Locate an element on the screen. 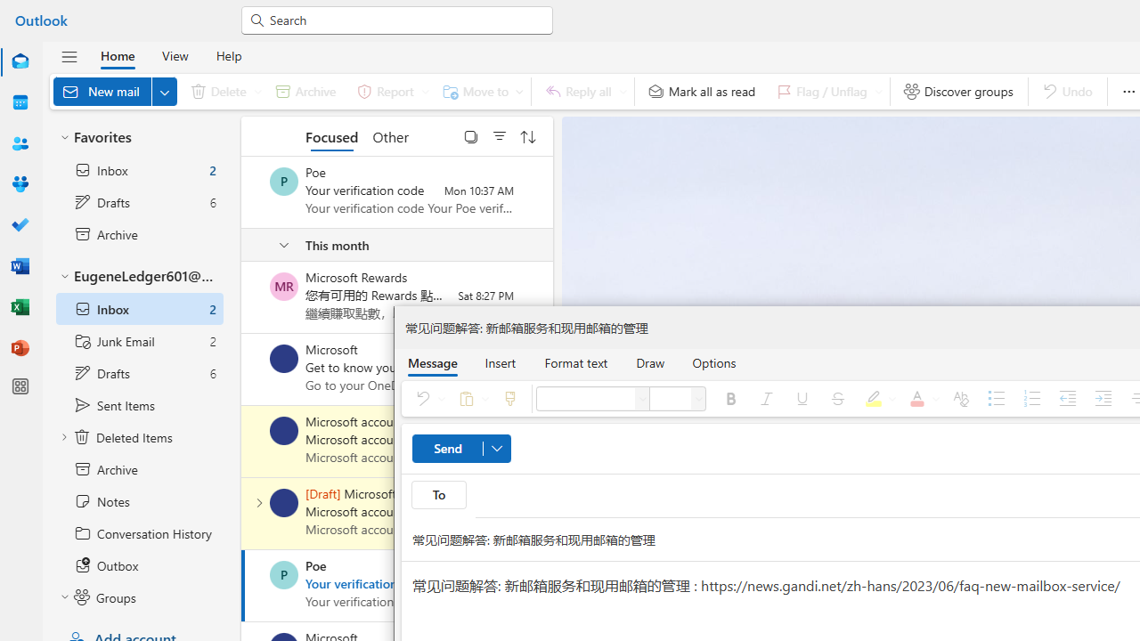 This screenshot has width=1140, height=641. View is located at coordinates (175, 55).